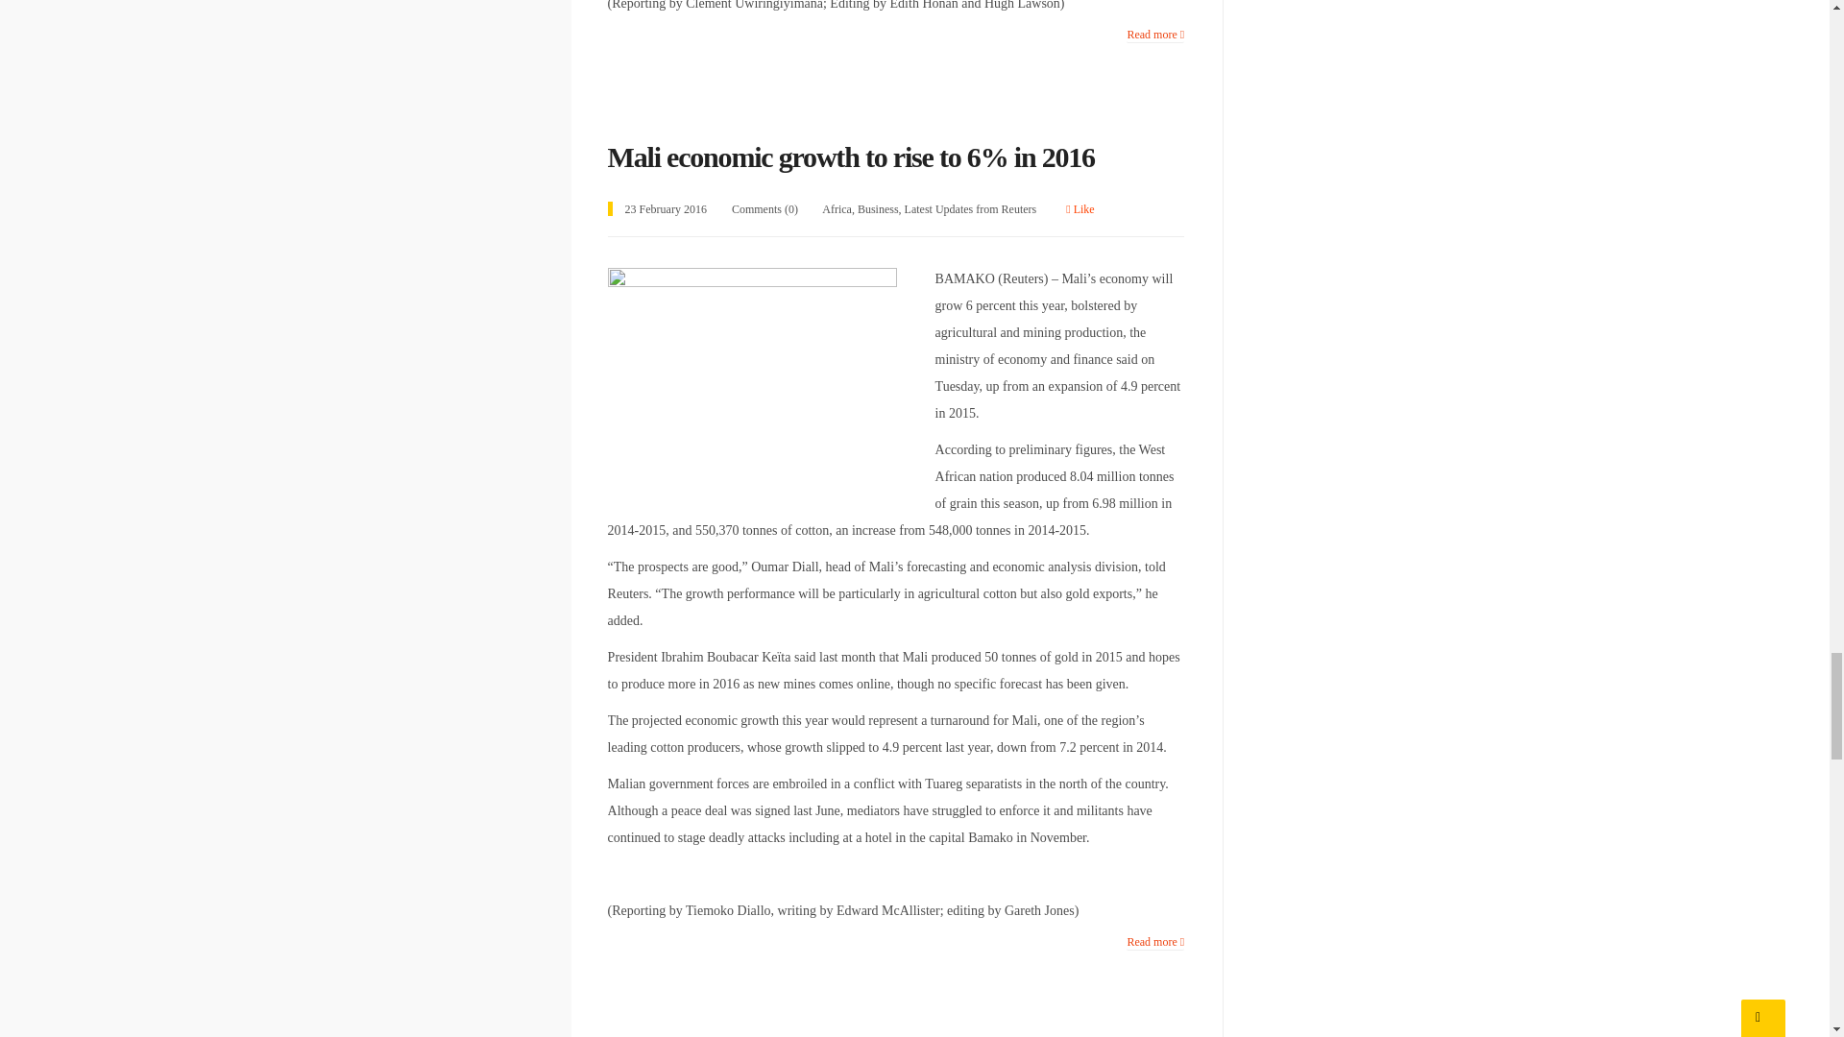 The width and height of the screenshot is (1844, 1037). Describe the element at coordinates (1080, 208) in the screenshot. I see `Like` at that location.